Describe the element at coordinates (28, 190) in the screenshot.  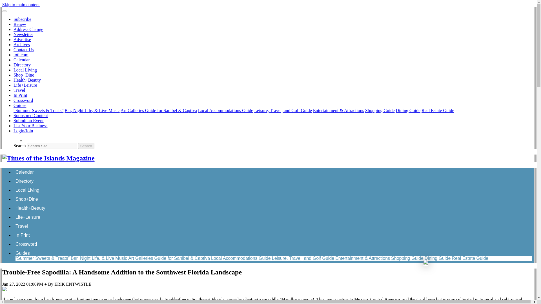
I see `Local Living` at that location.